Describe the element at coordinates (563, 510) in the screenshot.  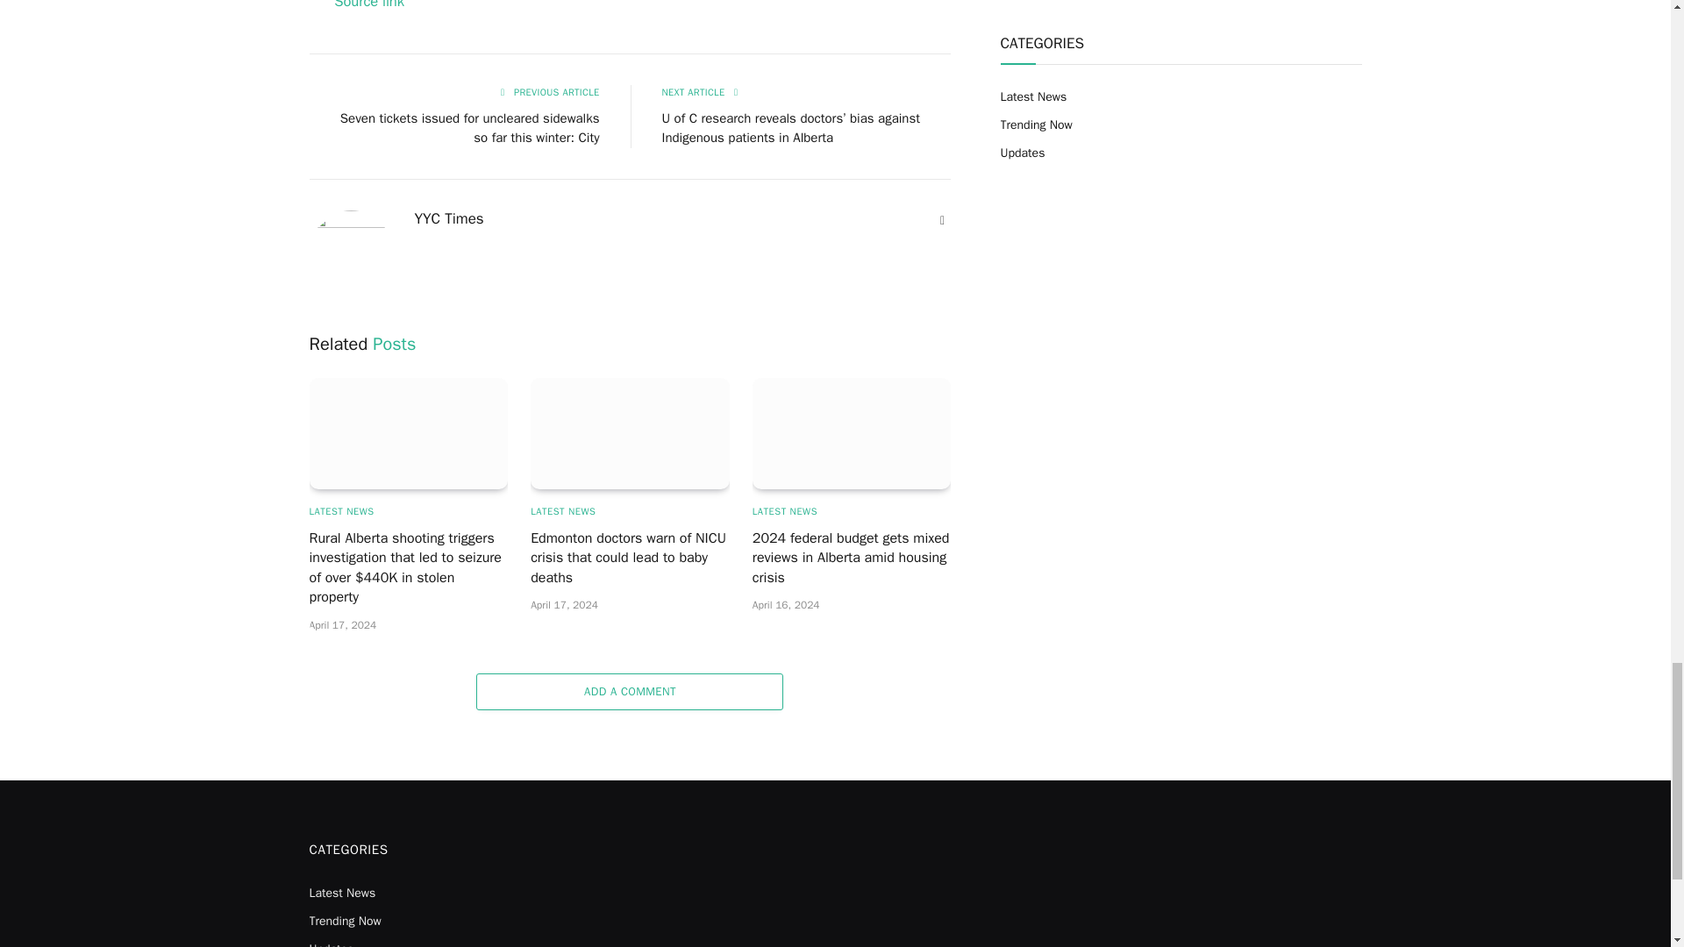
I see `LATEST NEWS` at that location.